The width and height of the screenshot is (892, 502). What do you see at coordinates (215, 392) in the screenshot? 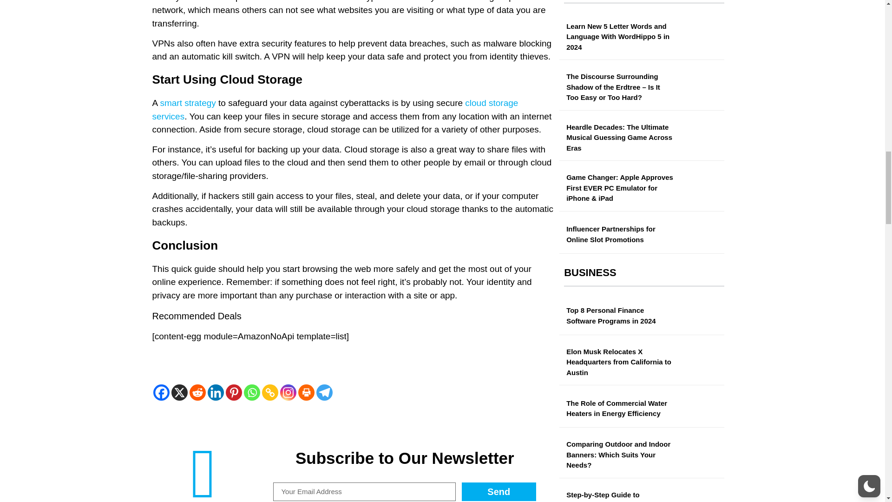
I see `Linkedin` at bounding box center [215, 392].